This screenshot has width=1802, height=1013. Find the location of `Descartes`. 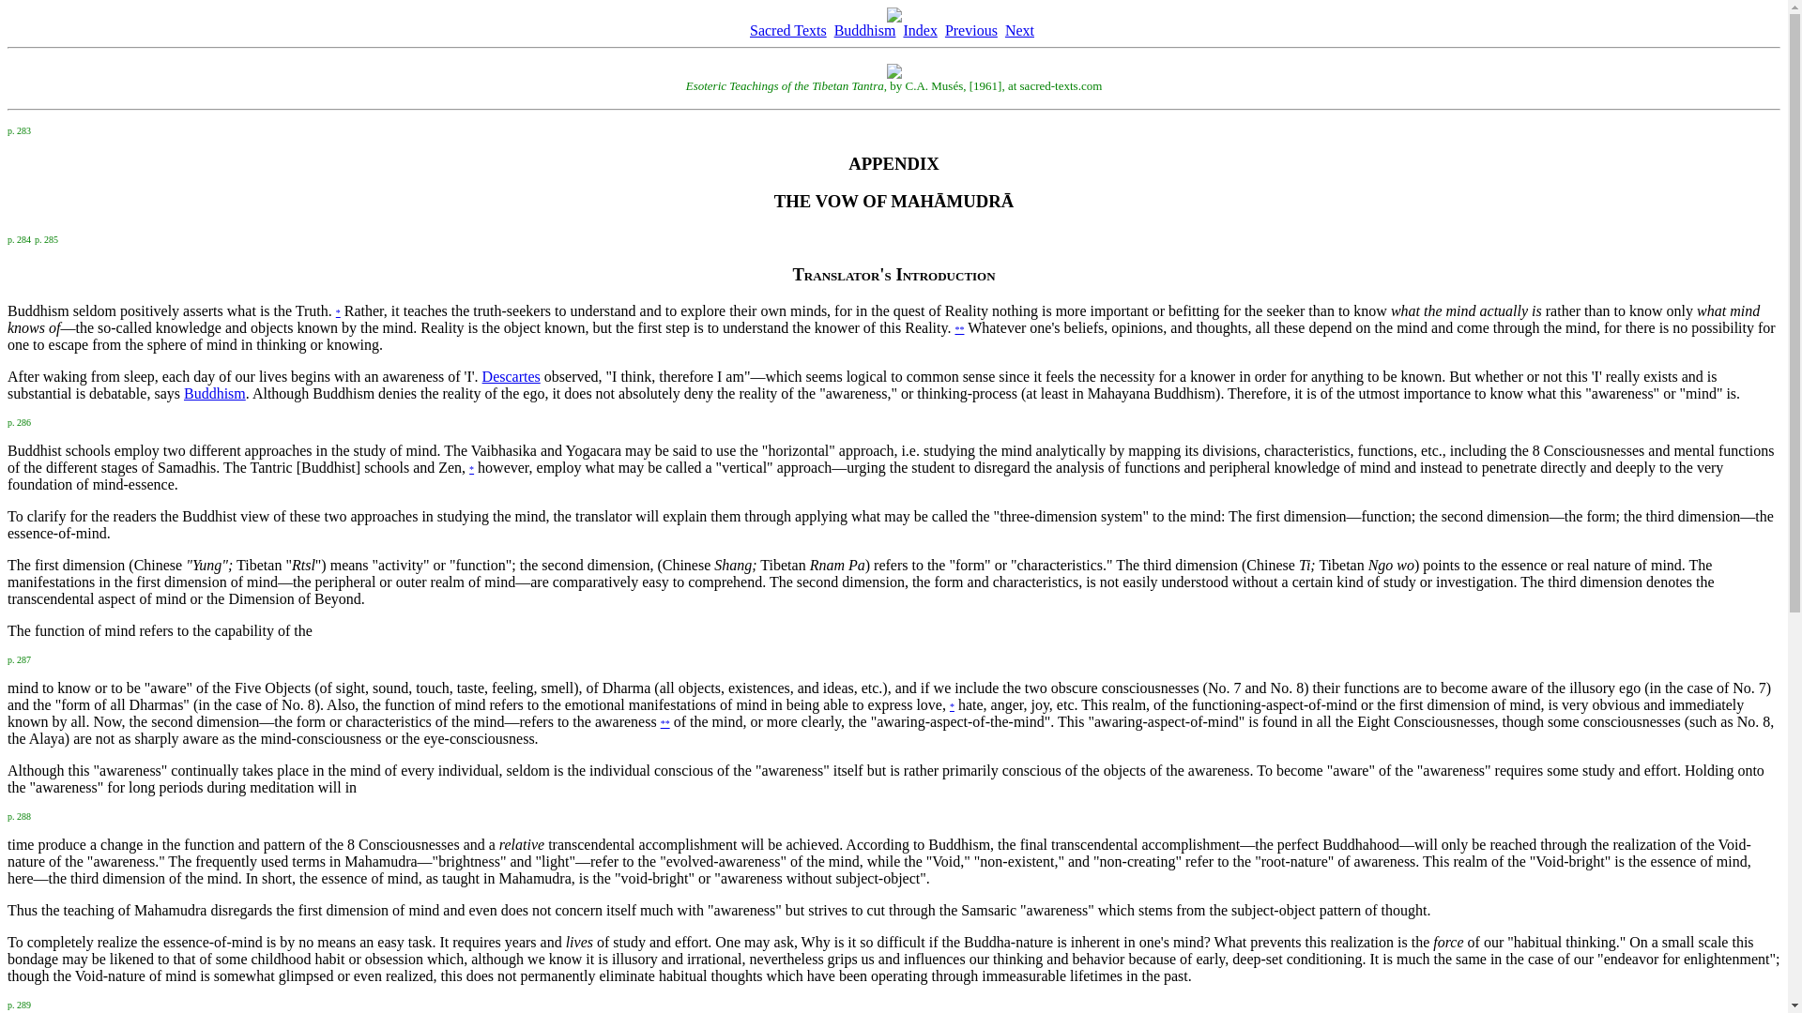

Descartes is located at coordinates (512, 377).